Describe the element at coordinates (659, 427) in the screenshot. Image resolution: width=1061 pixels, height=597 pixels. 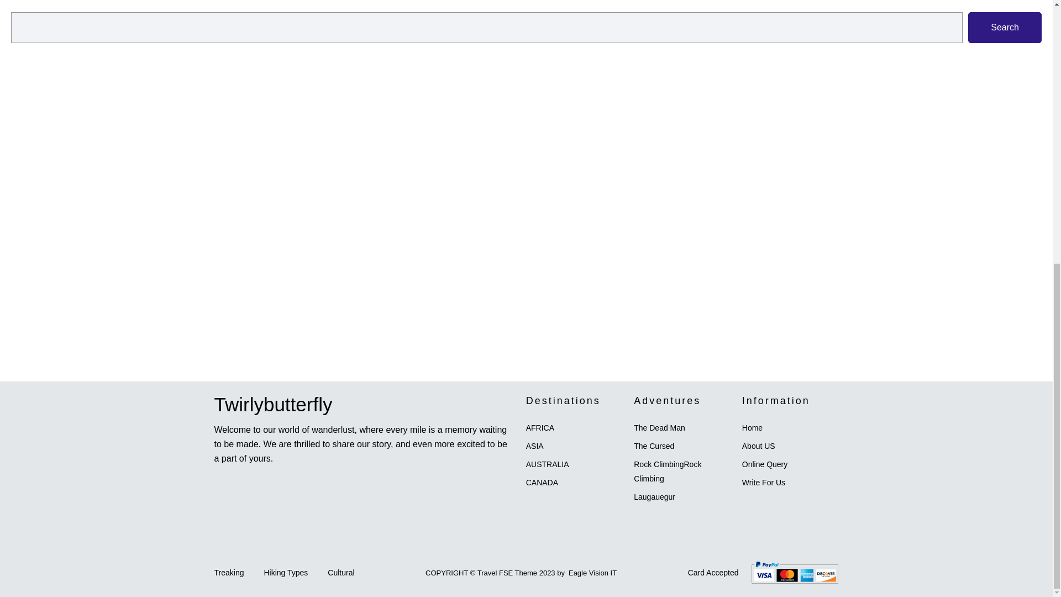
I see `The Dead Man` at that location.